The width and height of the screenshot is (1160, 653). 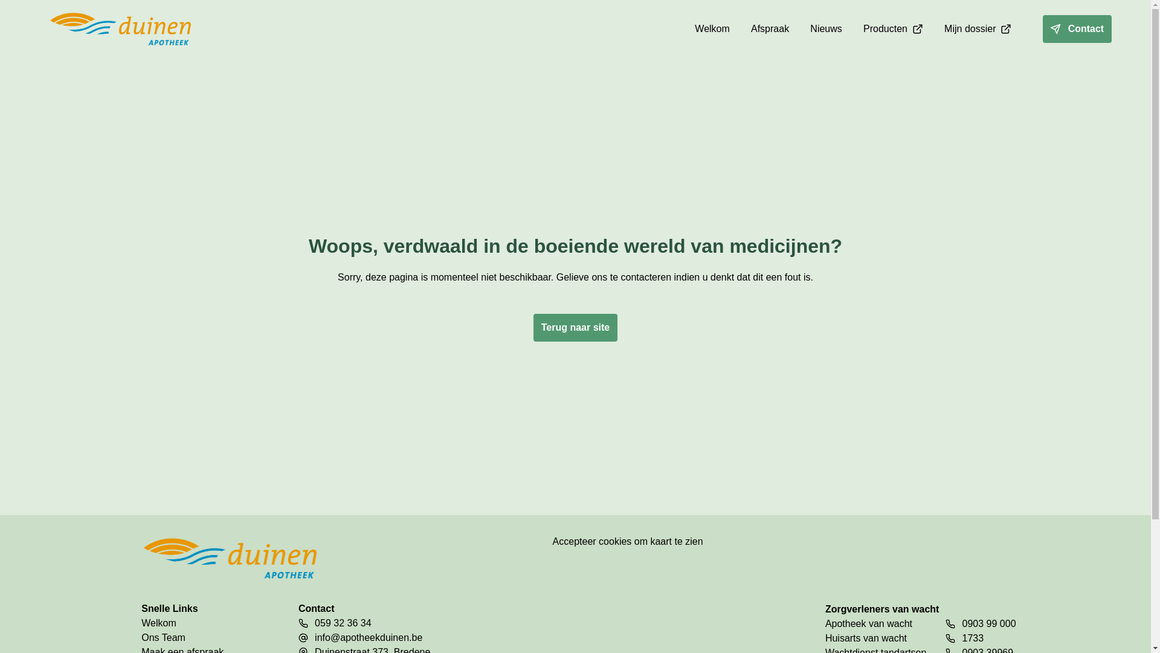 I want to click on Welkom, so click(x=712, y=29).